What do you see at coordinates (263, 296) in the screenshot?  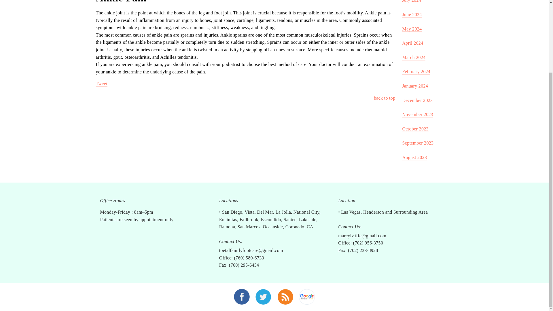 I see `Follow us on Twitter` at bounding box center [263, 296].